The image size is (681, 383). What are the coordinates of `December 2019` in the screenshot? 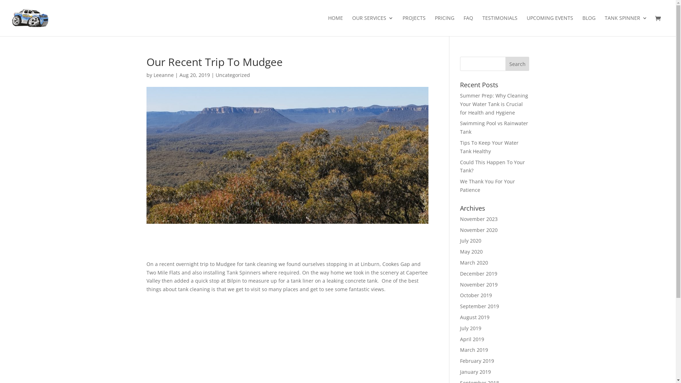 It's located at (479, 274).